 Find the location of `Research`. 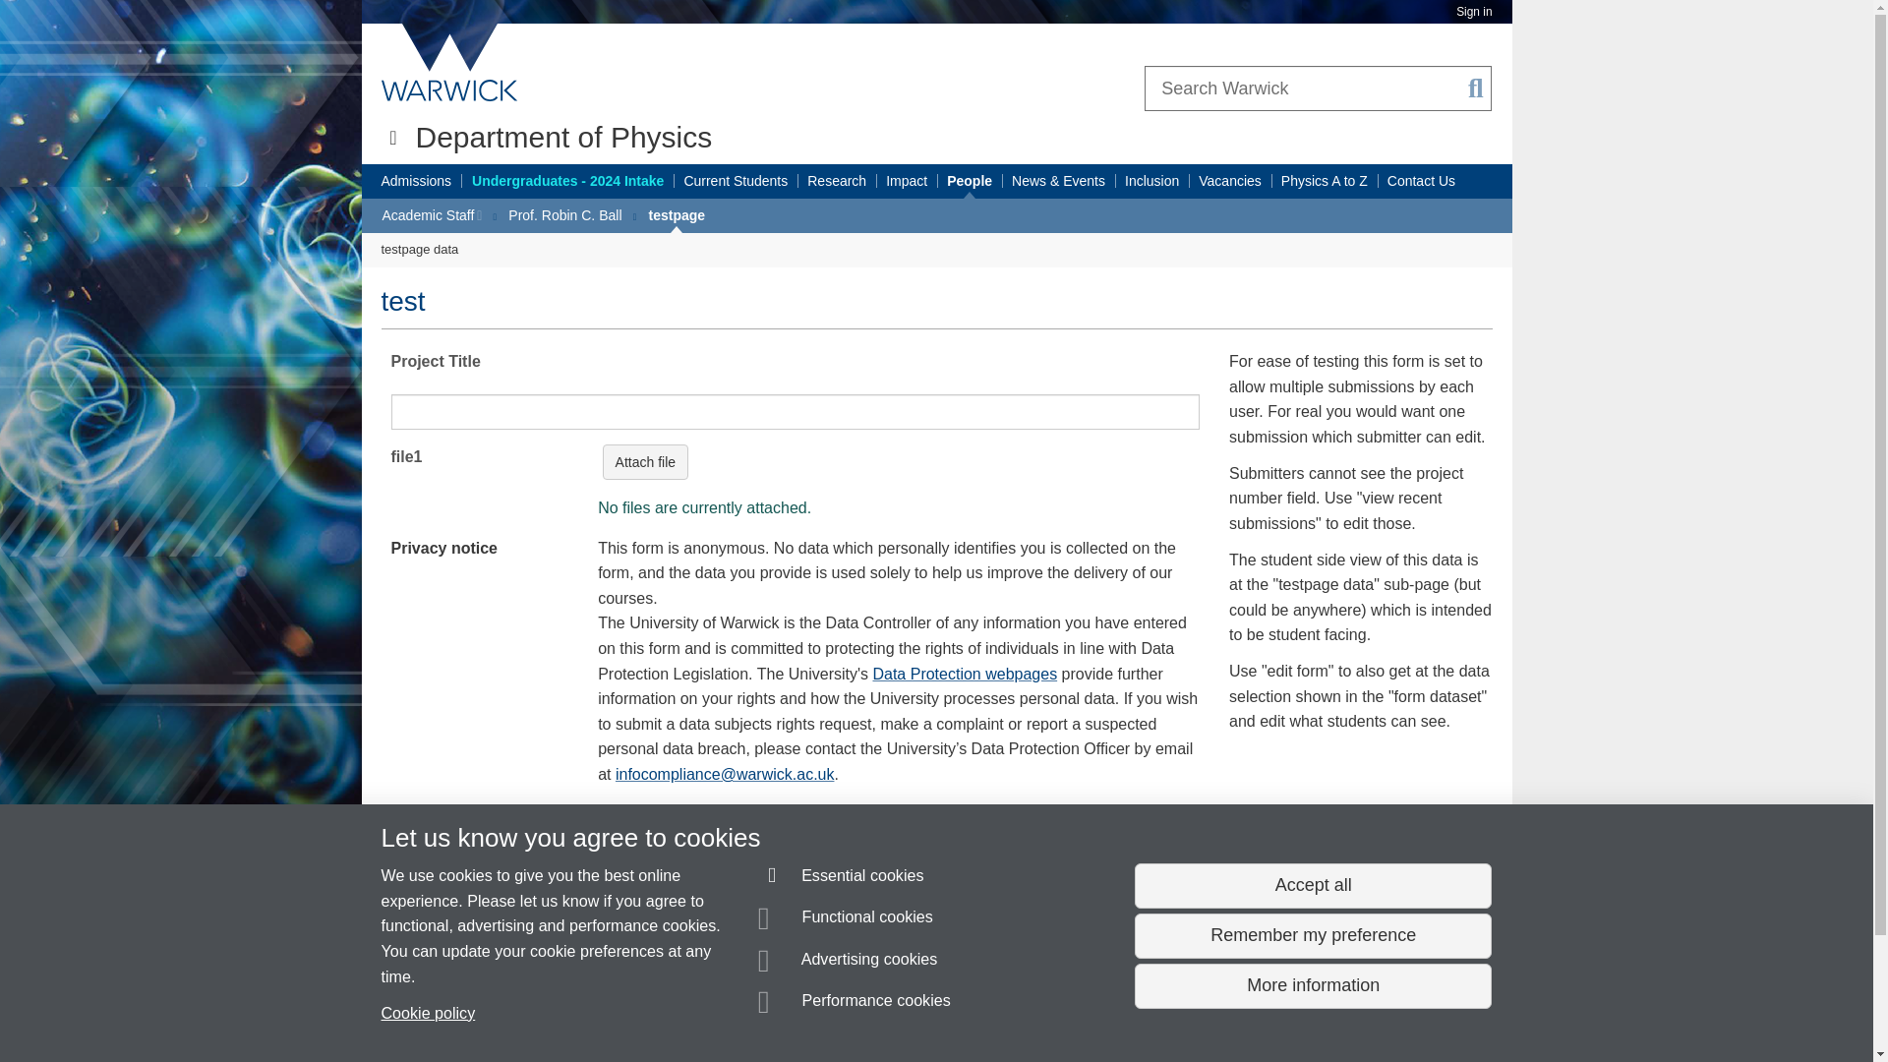

Research is located at coordinates (837, 181).